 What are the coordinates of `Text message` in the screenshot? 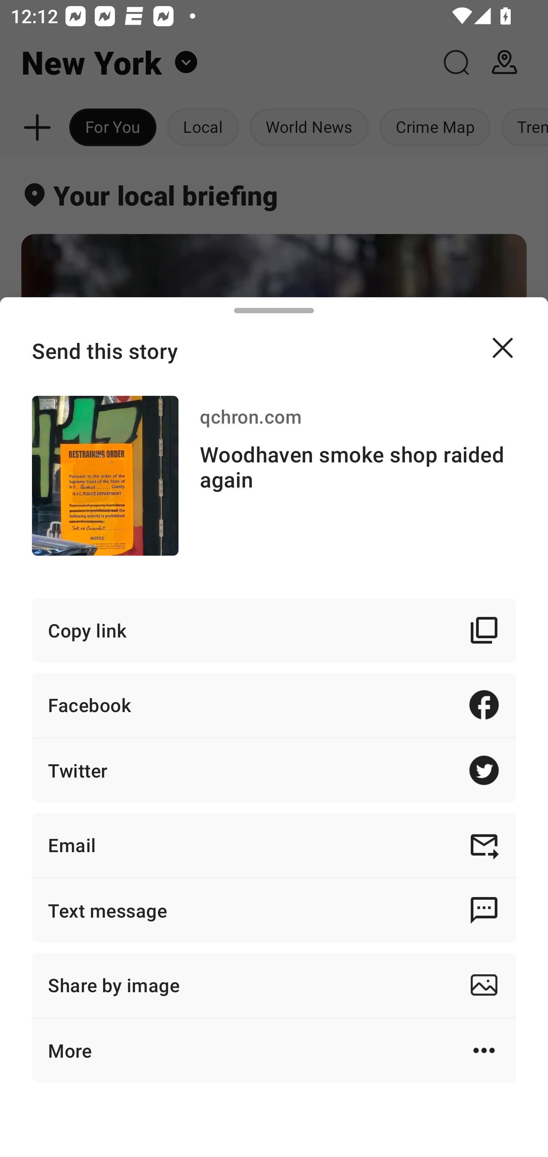 It's located at (274, 910).